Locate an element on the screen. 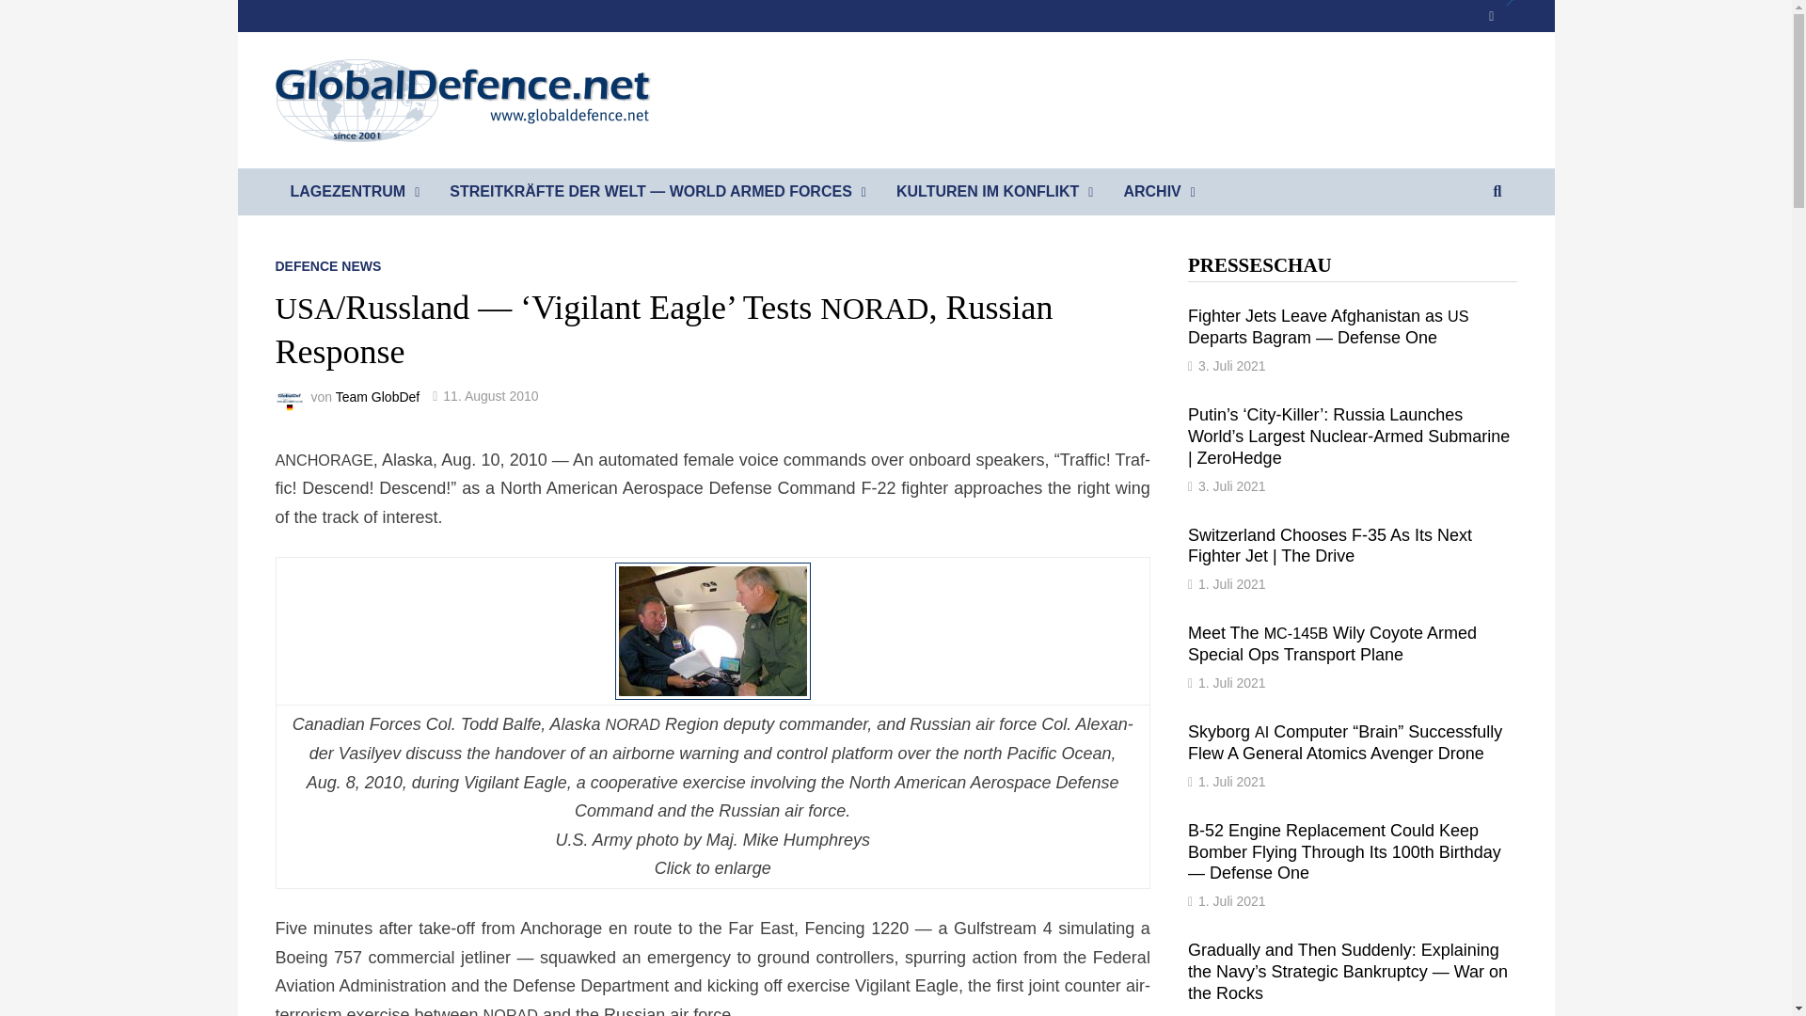  KULTUREN IM KONFLIKT is located at coordinates (994, 192).